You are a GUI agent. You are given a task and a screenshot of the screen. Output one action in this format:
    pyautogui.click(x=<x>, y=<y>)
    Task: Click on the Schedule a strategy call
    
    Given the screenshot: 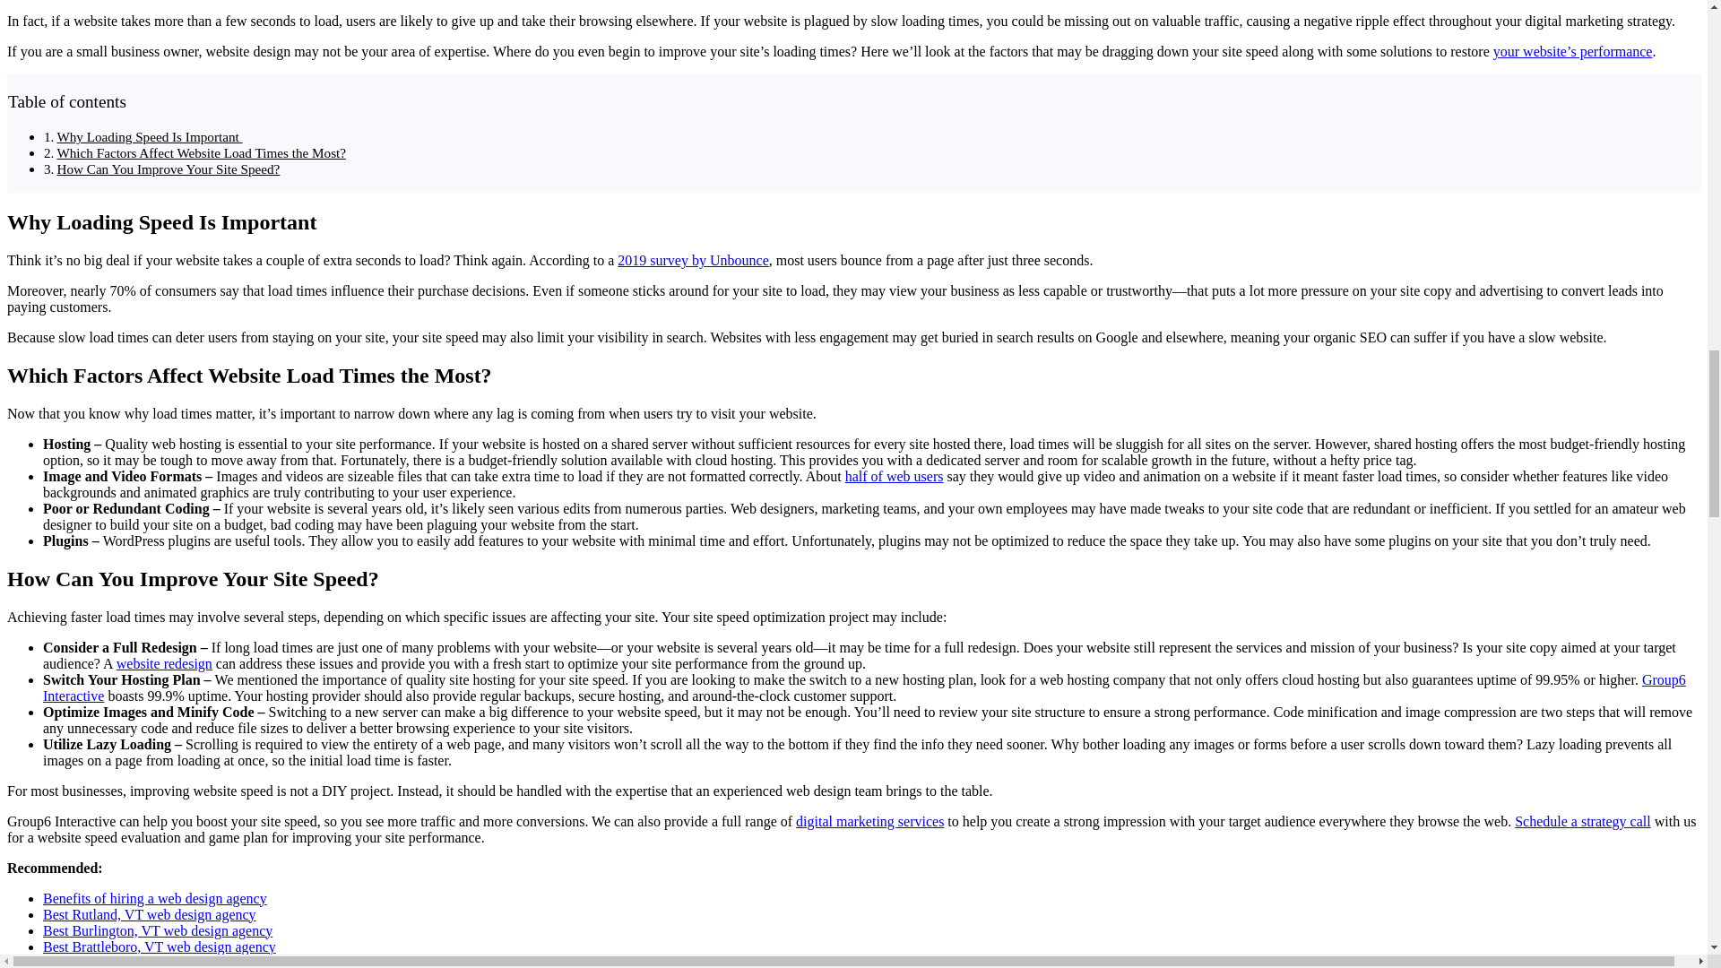 What is the action you would take?
    pyautogui.click(x=1582, y=821)
    